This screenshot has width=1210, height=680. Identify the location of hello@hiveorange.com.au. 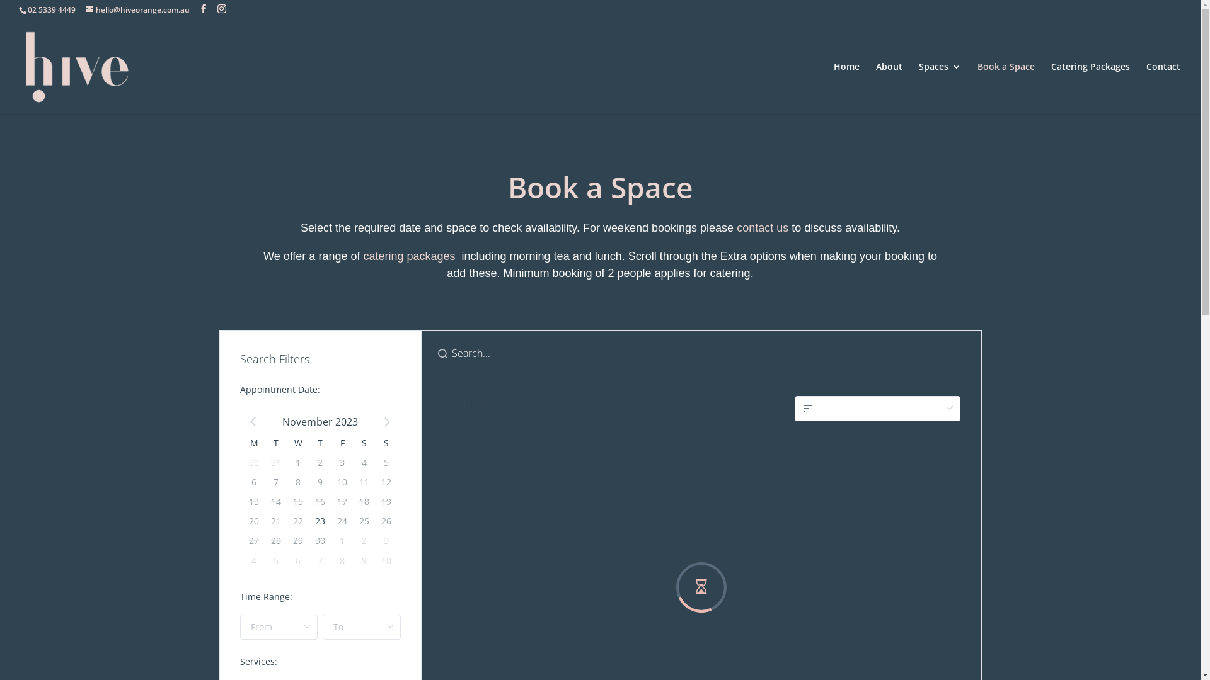
(137, 10).